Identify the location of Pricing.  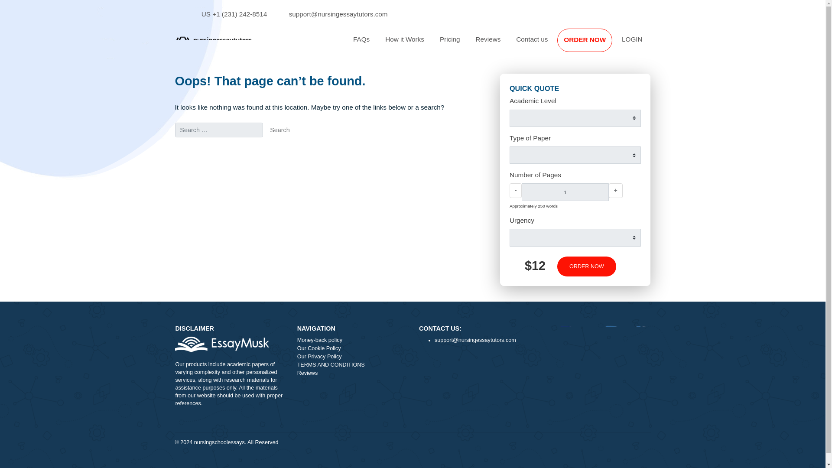
(500, 44).